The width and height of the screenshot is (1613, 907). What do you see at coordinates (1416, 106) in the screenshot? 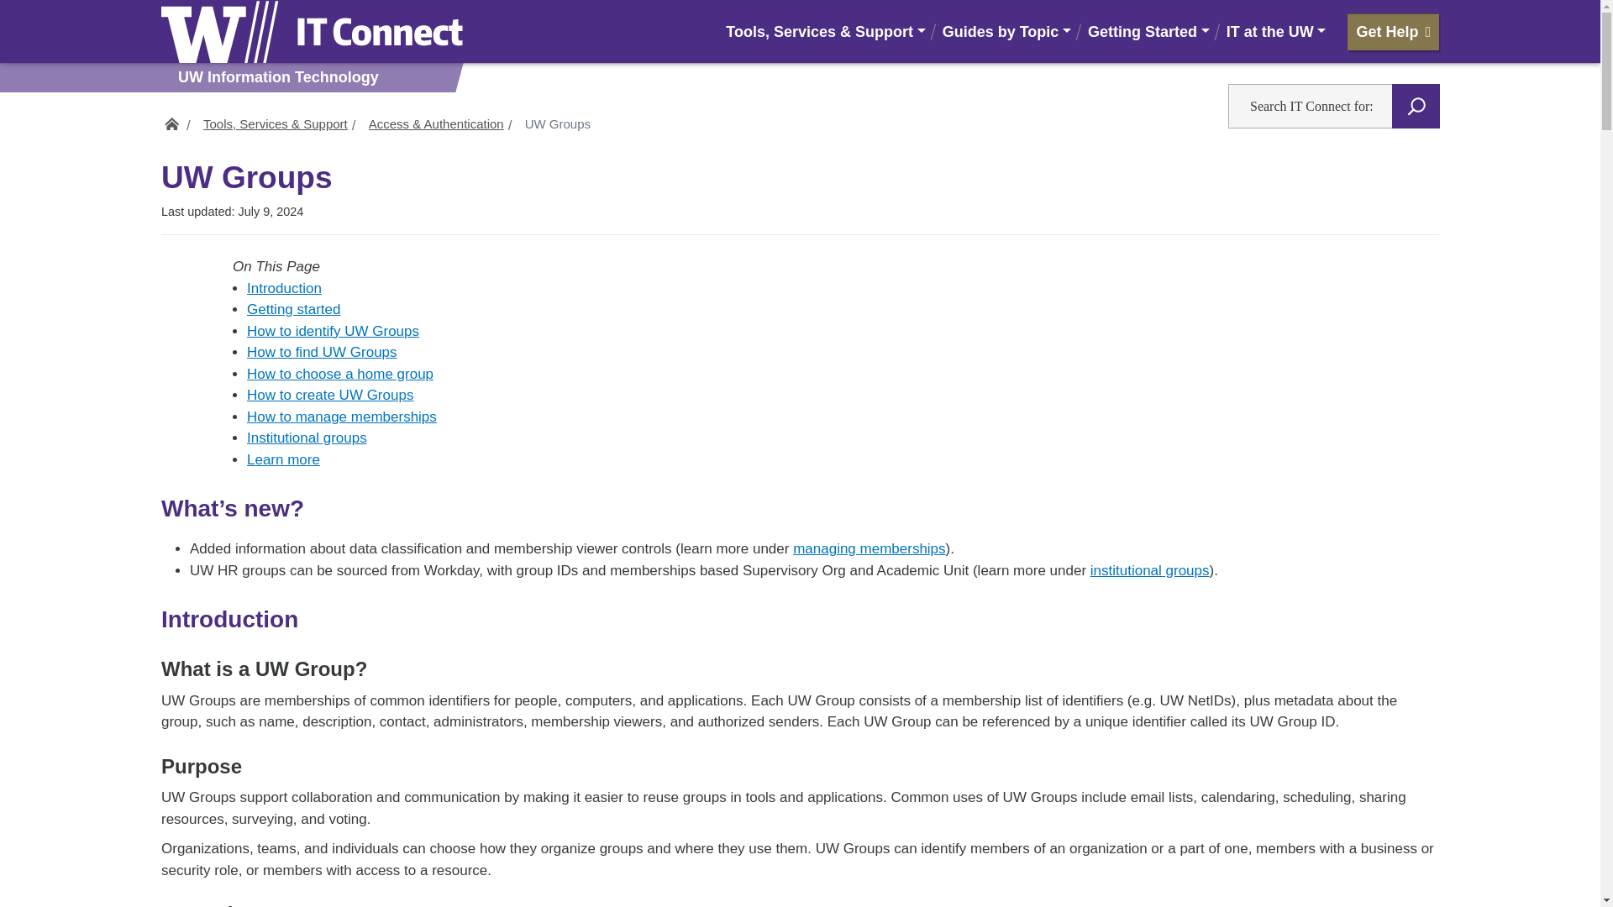
I see `Search` at bounding box center [1416, 106].